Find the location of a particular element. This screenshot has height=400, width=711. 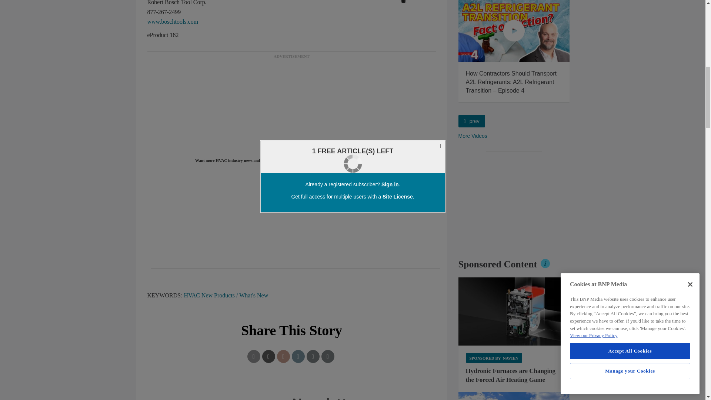

Sponsored by Navien is located at coordinates (494, 358).